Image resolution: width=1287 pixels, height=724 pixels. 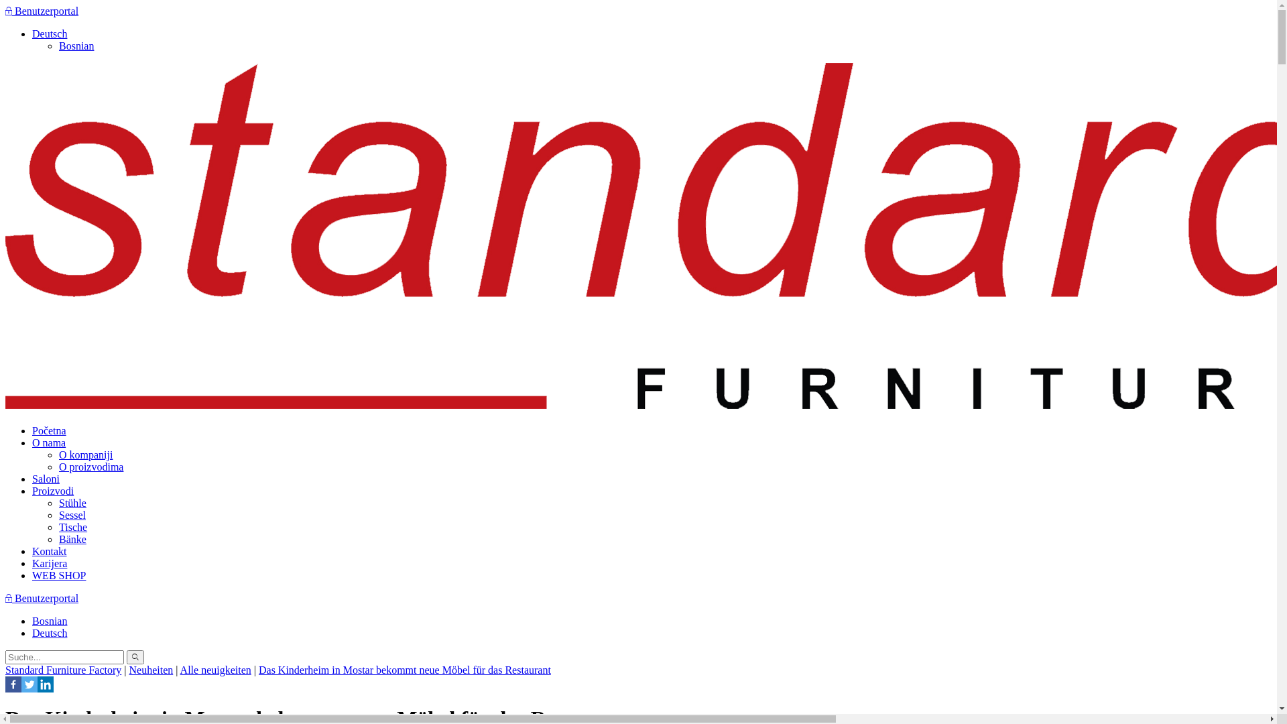 I want to click on O nama, so click(x=49, y=442).